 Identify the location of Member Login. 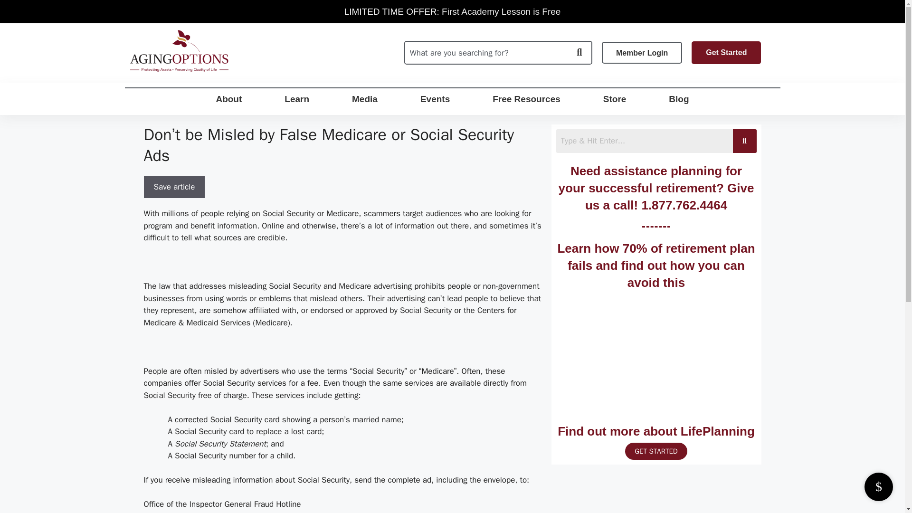
(642, 52).